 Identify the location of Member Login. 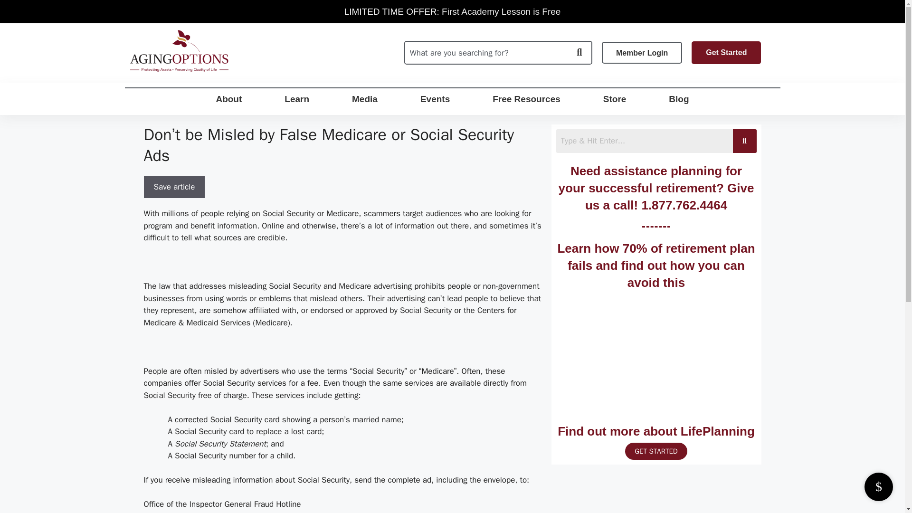
(642, 52).